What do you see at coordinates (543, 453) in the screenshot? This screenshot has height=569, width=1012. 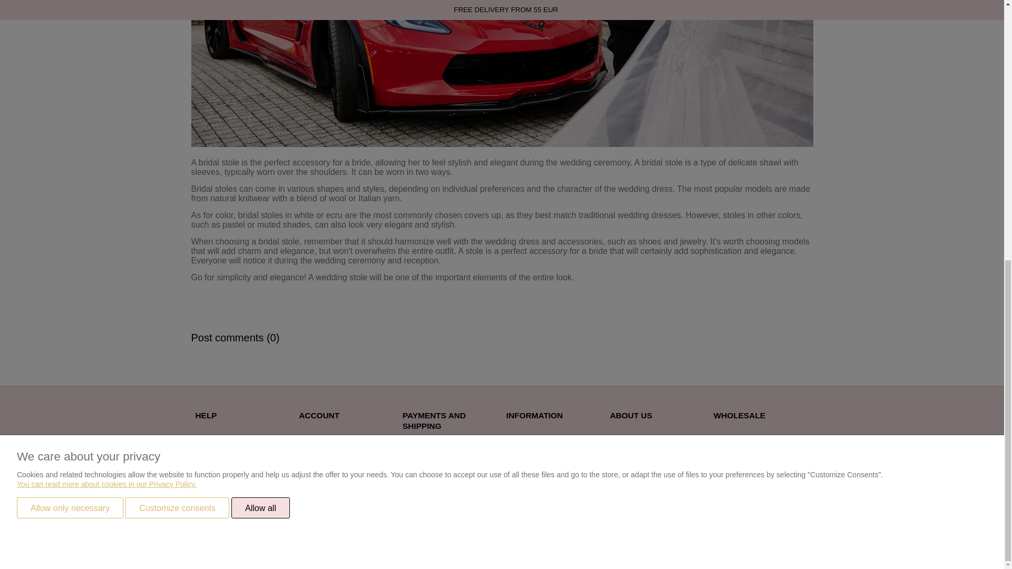 I see `Made-to-measurement` at bounding box center [543, 453].